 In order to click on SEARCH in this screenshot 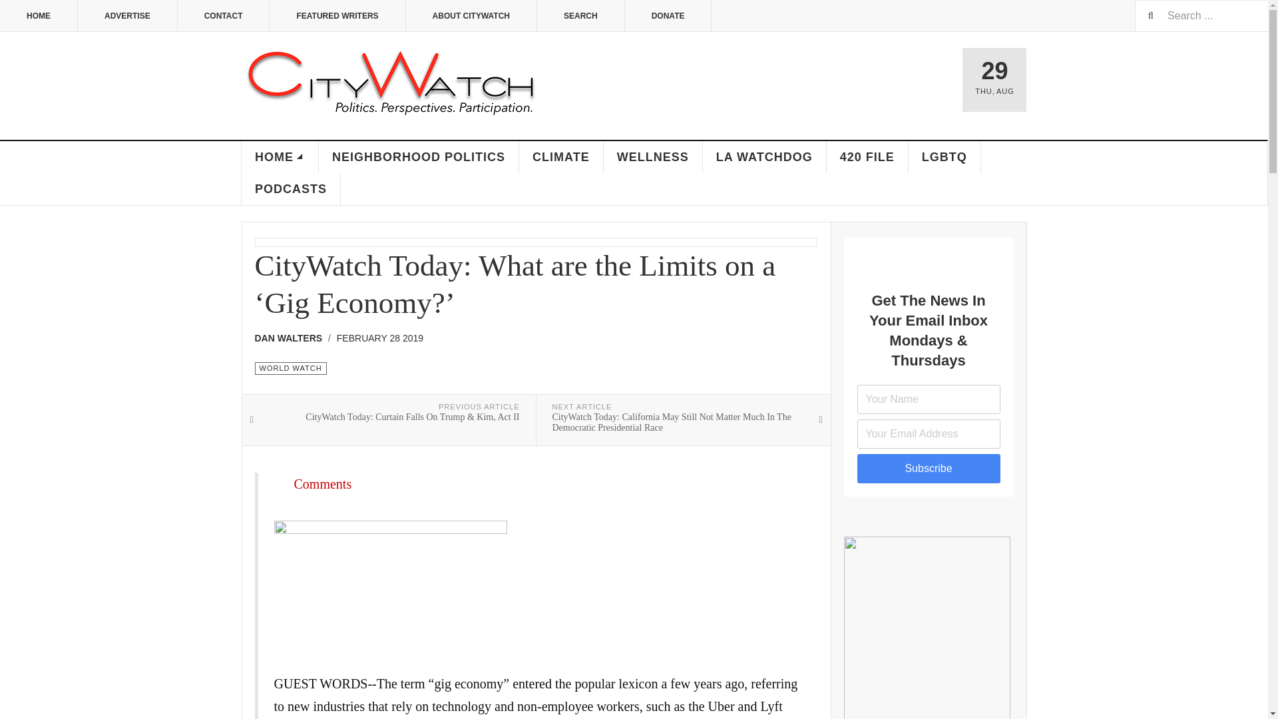, I will do `click(580, 16)`.